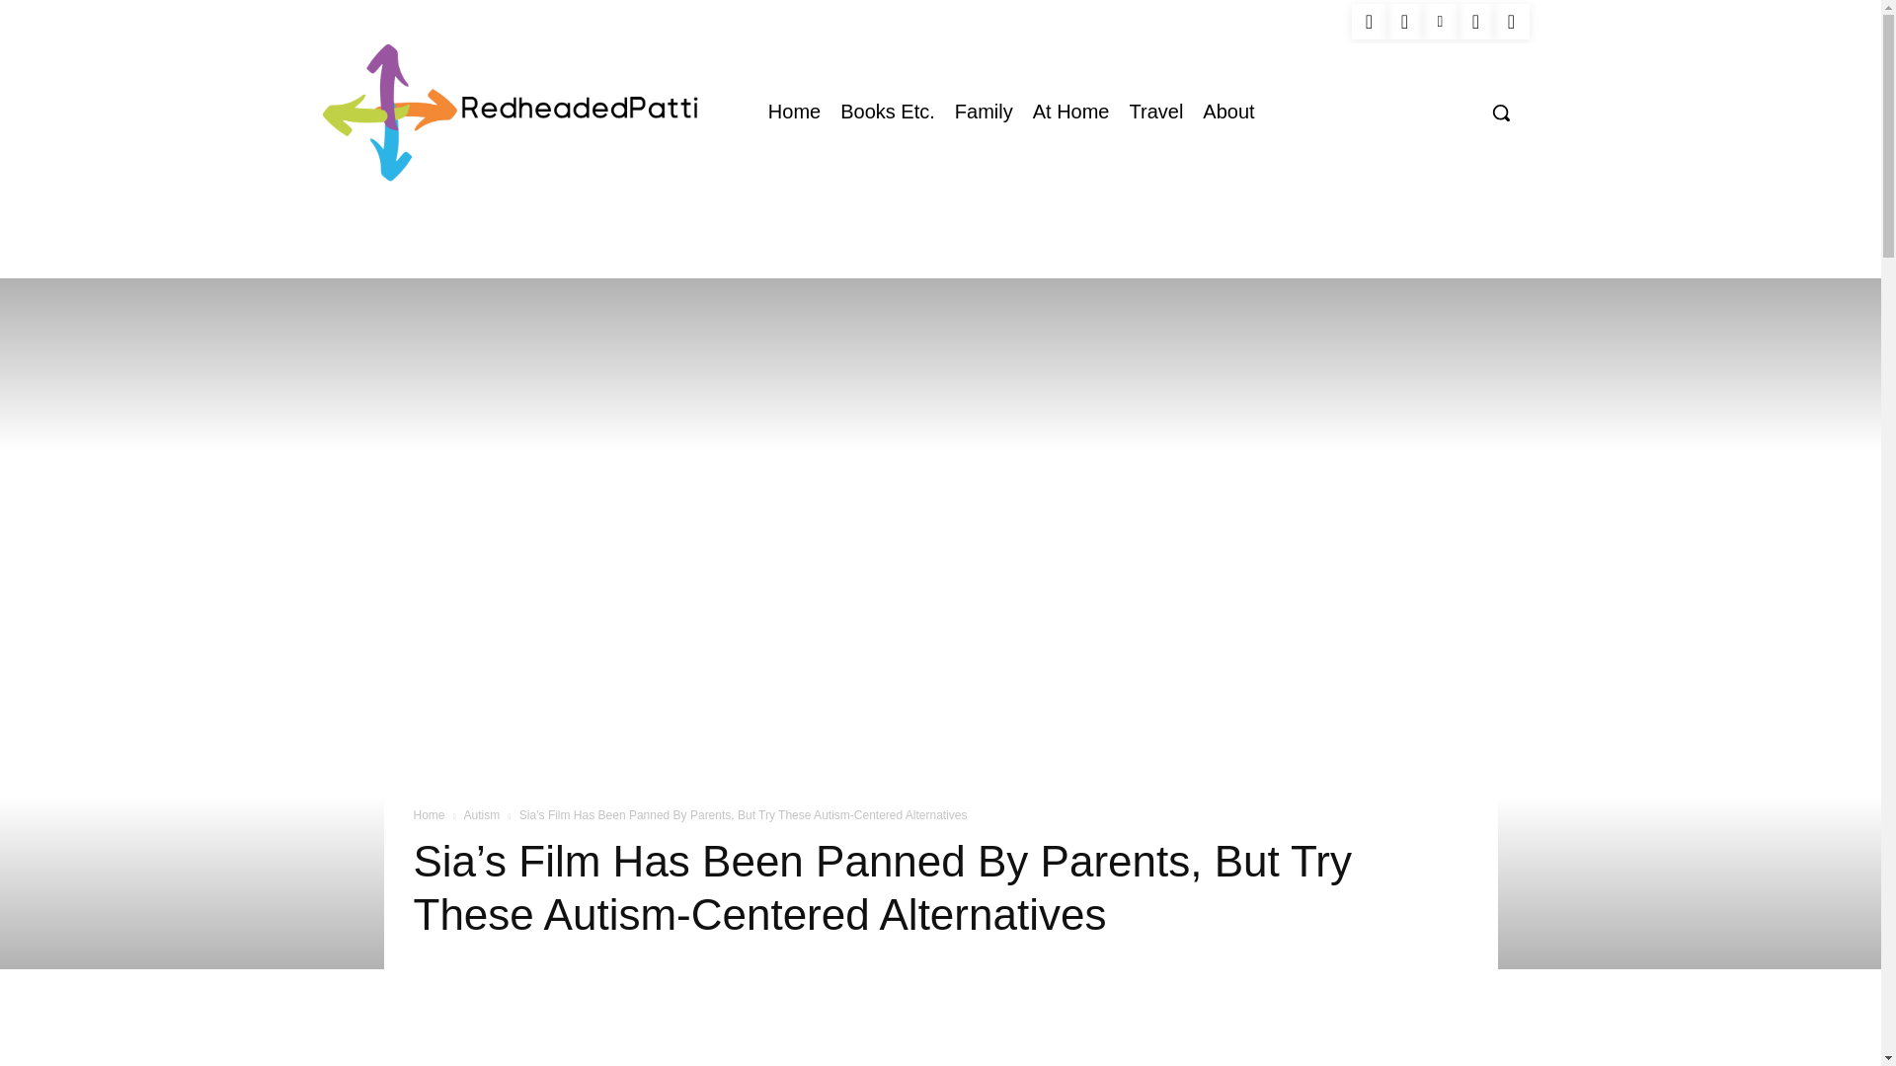 The image size is (1896, 1066). I want to click on Travel, so click(1157, 111).